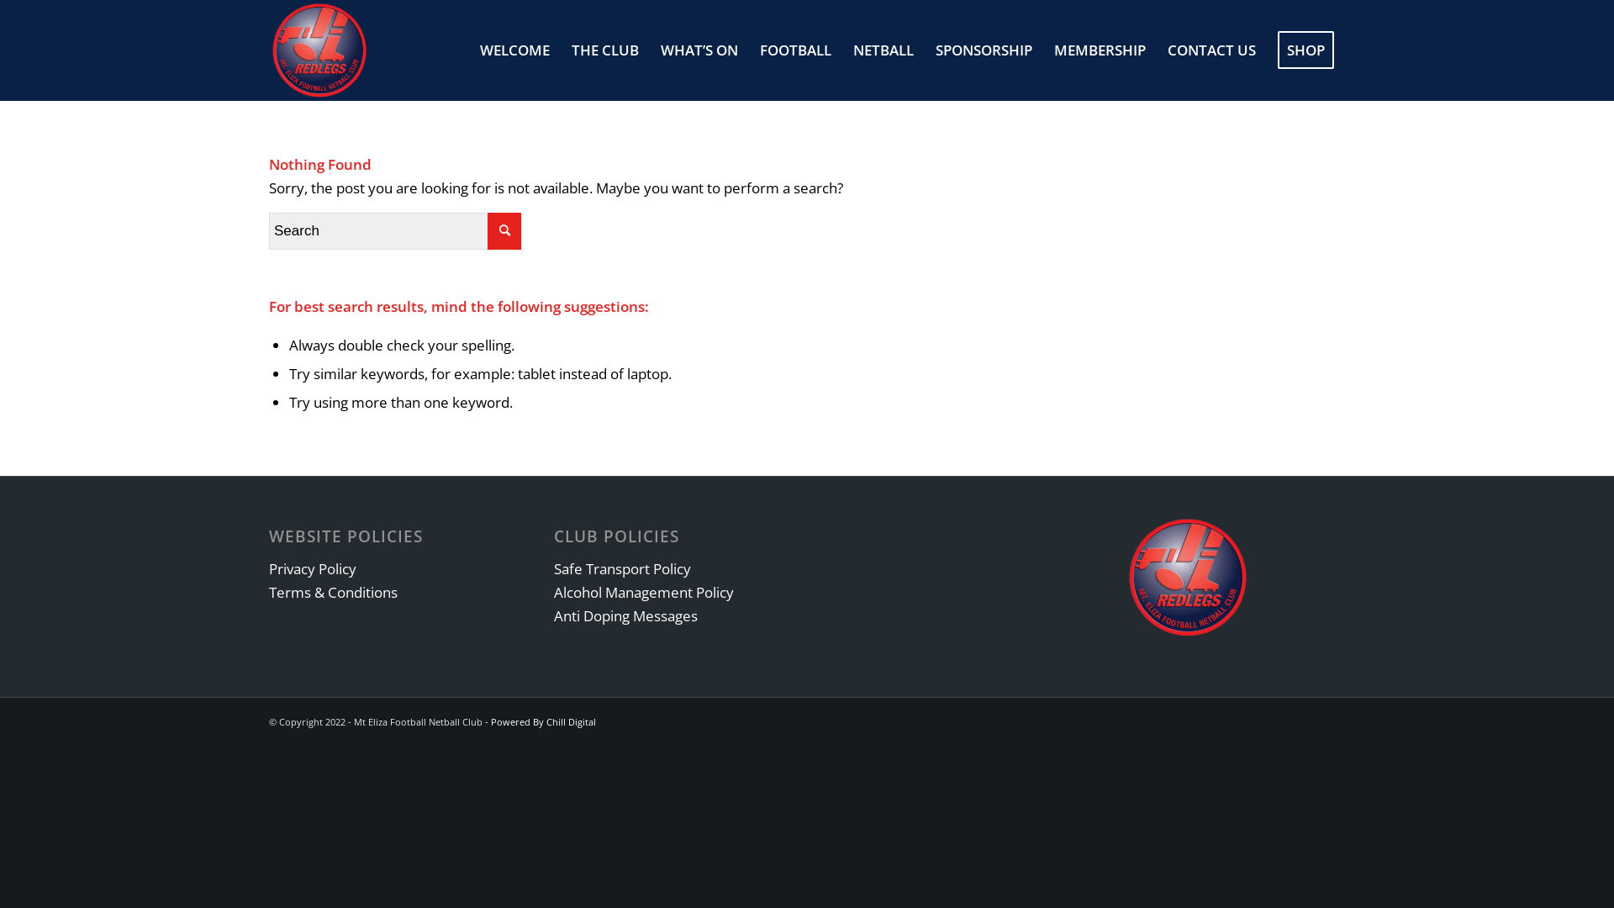 The image size is (1614, 908). Describe the element at coordinates (883, 50) in the screenshot. I see `NETBALL` at that location.